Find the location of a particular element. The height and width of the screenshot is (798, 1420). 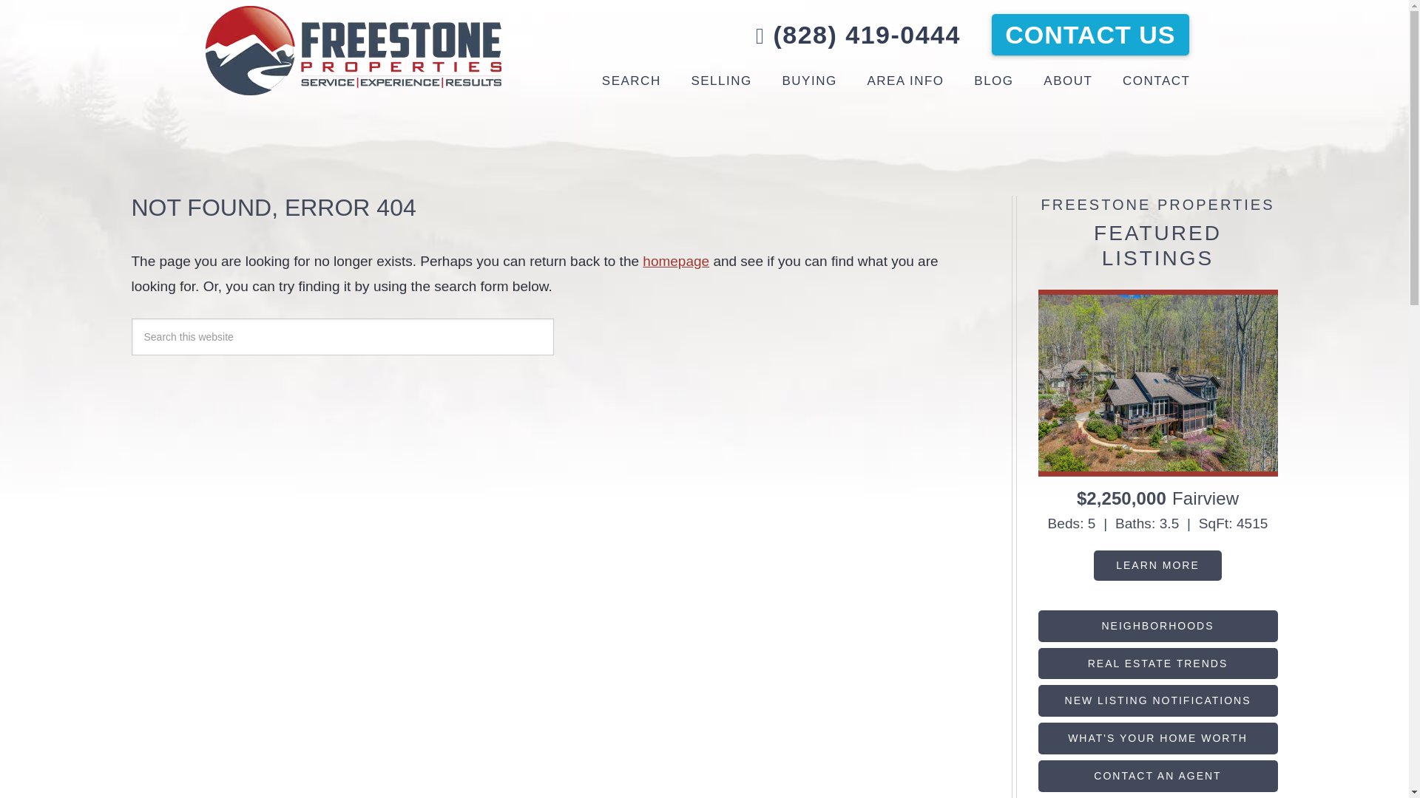

CONTACT US is located at coordinates (1090, 34).